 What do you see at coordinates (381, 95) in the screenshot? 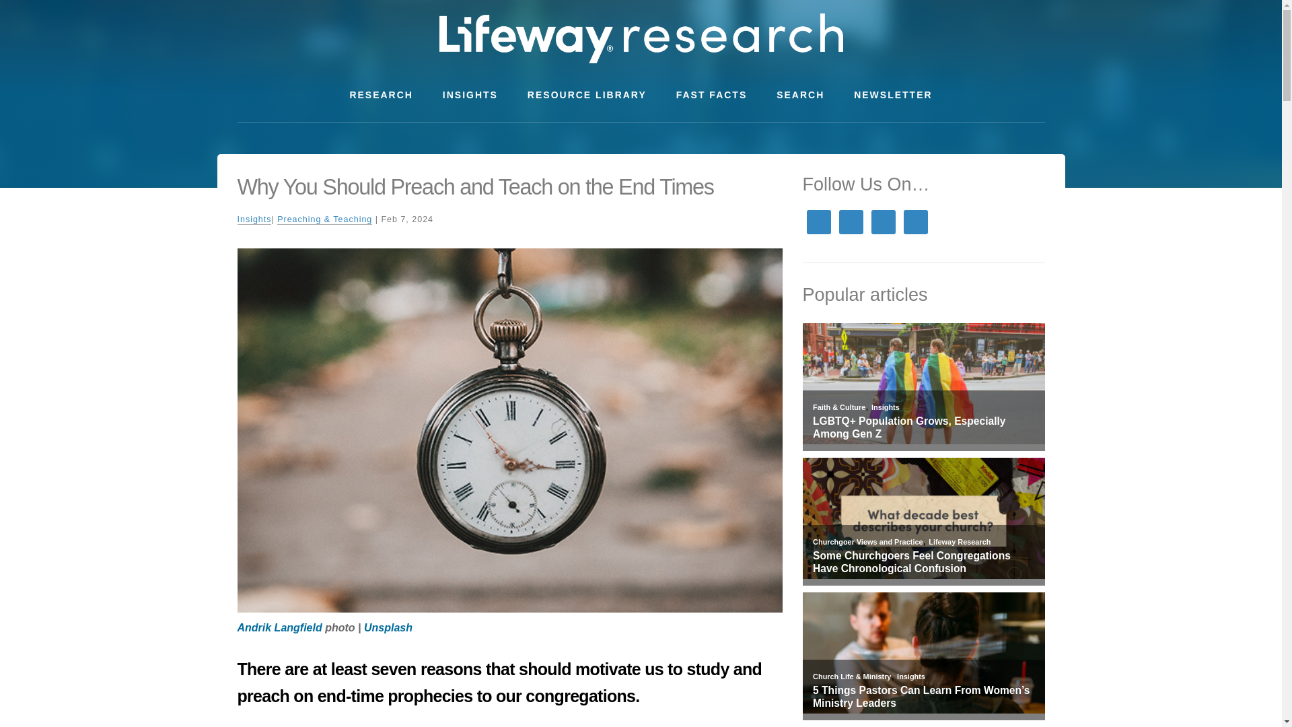
I see `RESEARCH` at bounding box center [381, 95].